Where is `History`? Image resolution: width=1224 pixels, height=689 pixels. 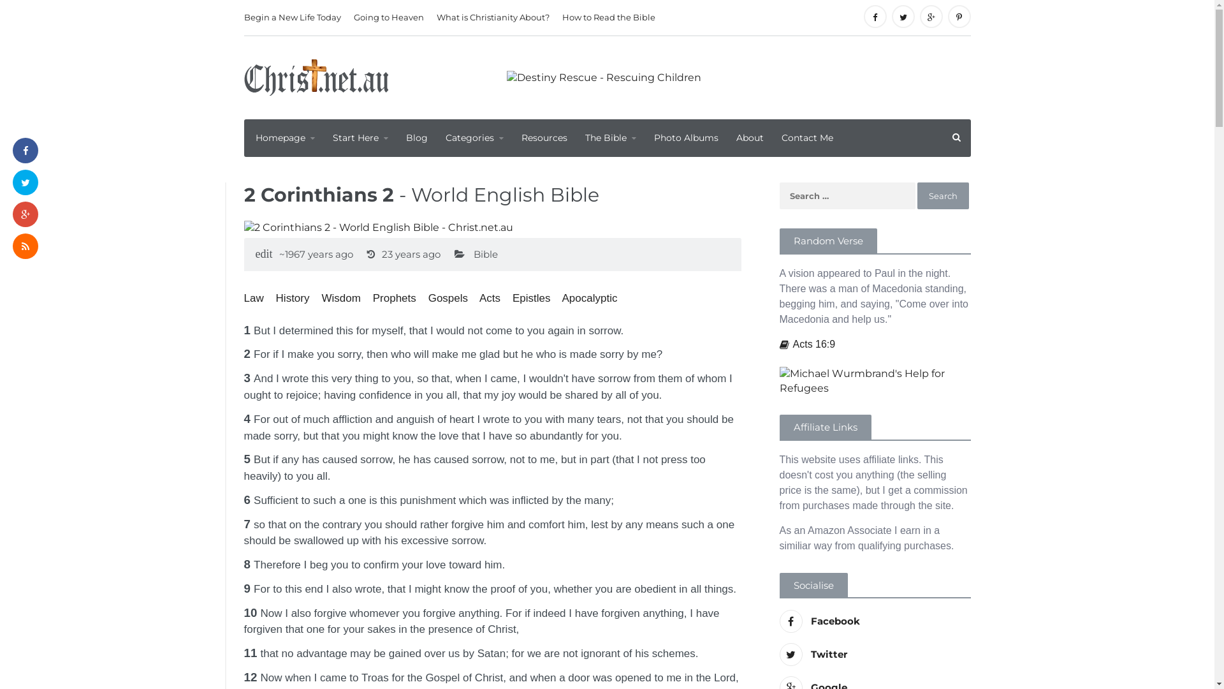 History is located at coordinates (293, 299).